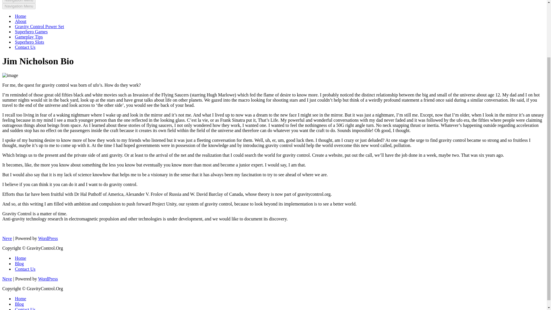 This screenshot has width=551, height=310. Describe the element at coordinates (21, 21) in the screenshot. I see `About` at that location.